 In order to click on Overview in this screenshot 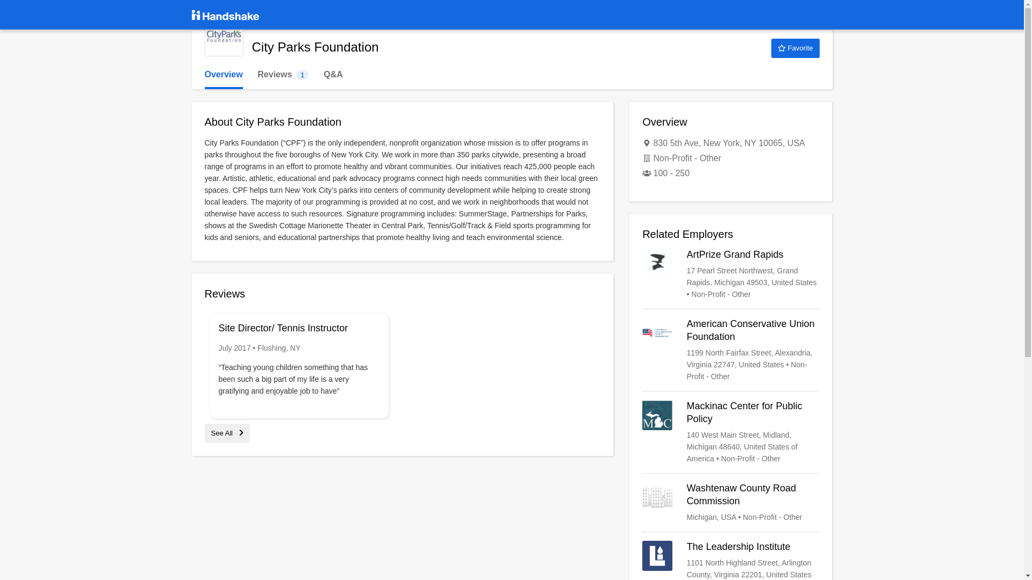, I will do `click(224, 75)`.